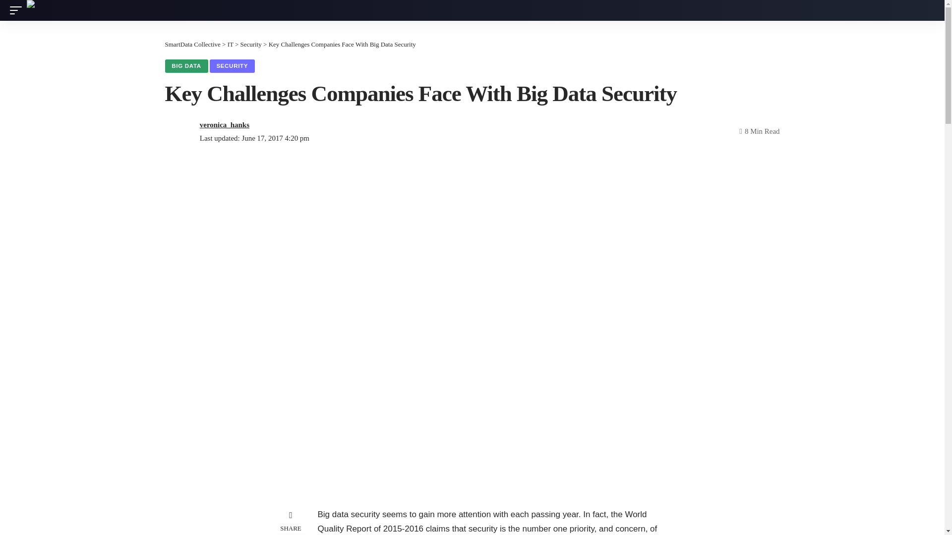 Image resolution: width=952 pixels, height=535 pixels. I want to click on Security, so click(251, 45).